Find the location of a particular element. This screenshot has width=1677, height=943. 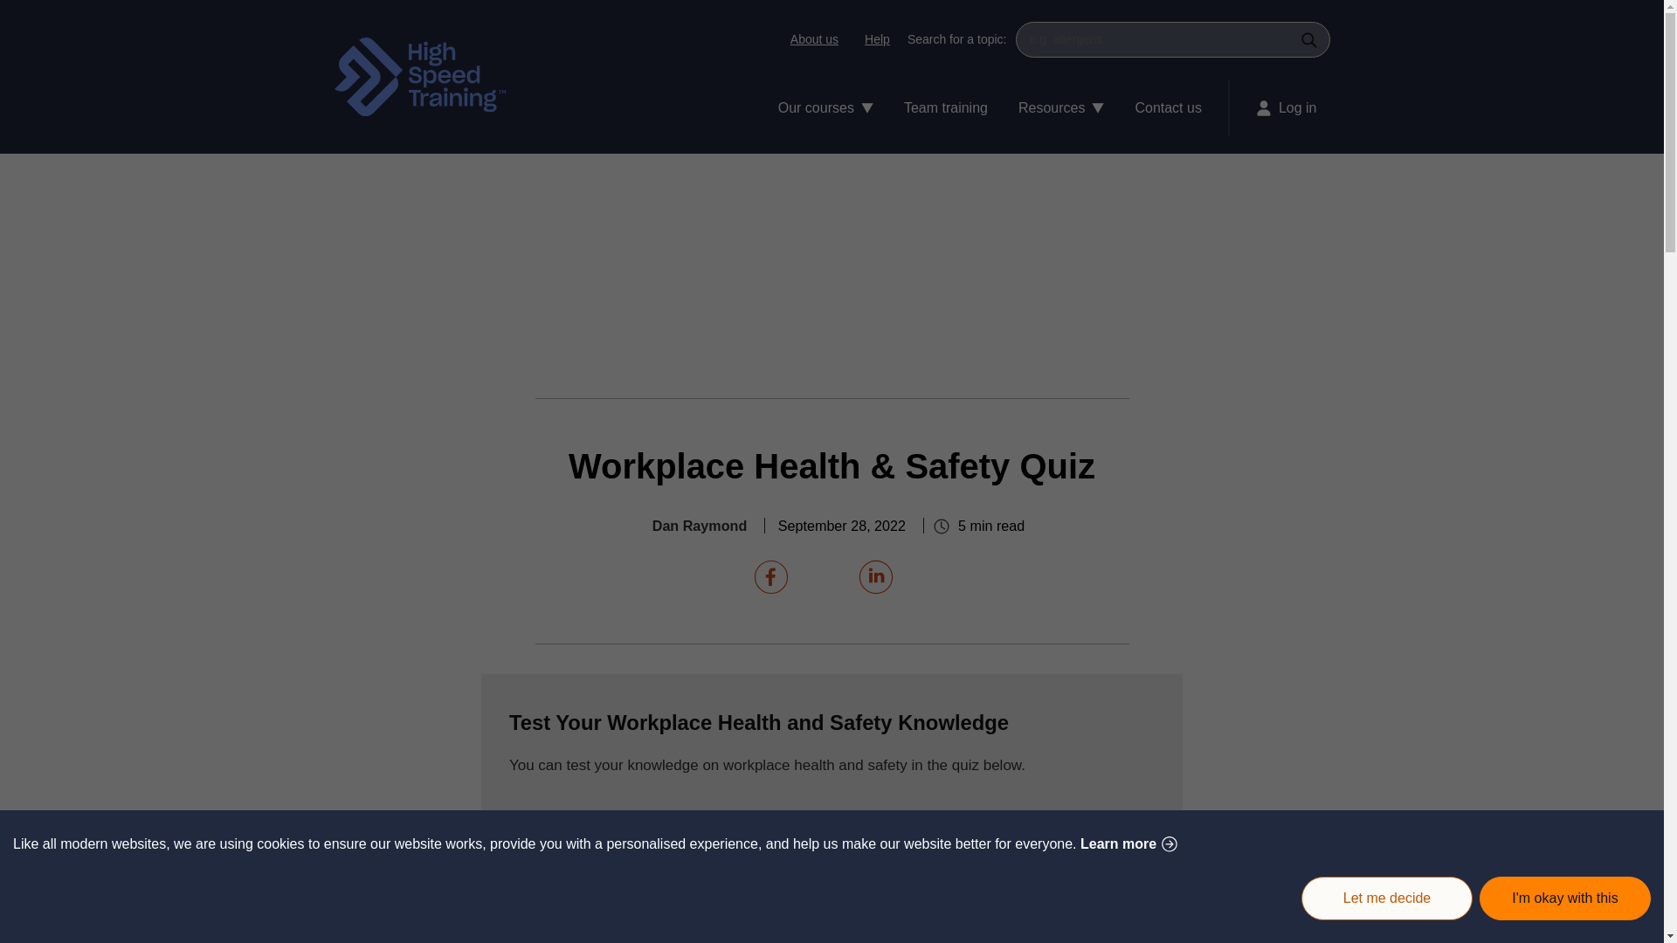

Help is located at coordinates (873, 38).